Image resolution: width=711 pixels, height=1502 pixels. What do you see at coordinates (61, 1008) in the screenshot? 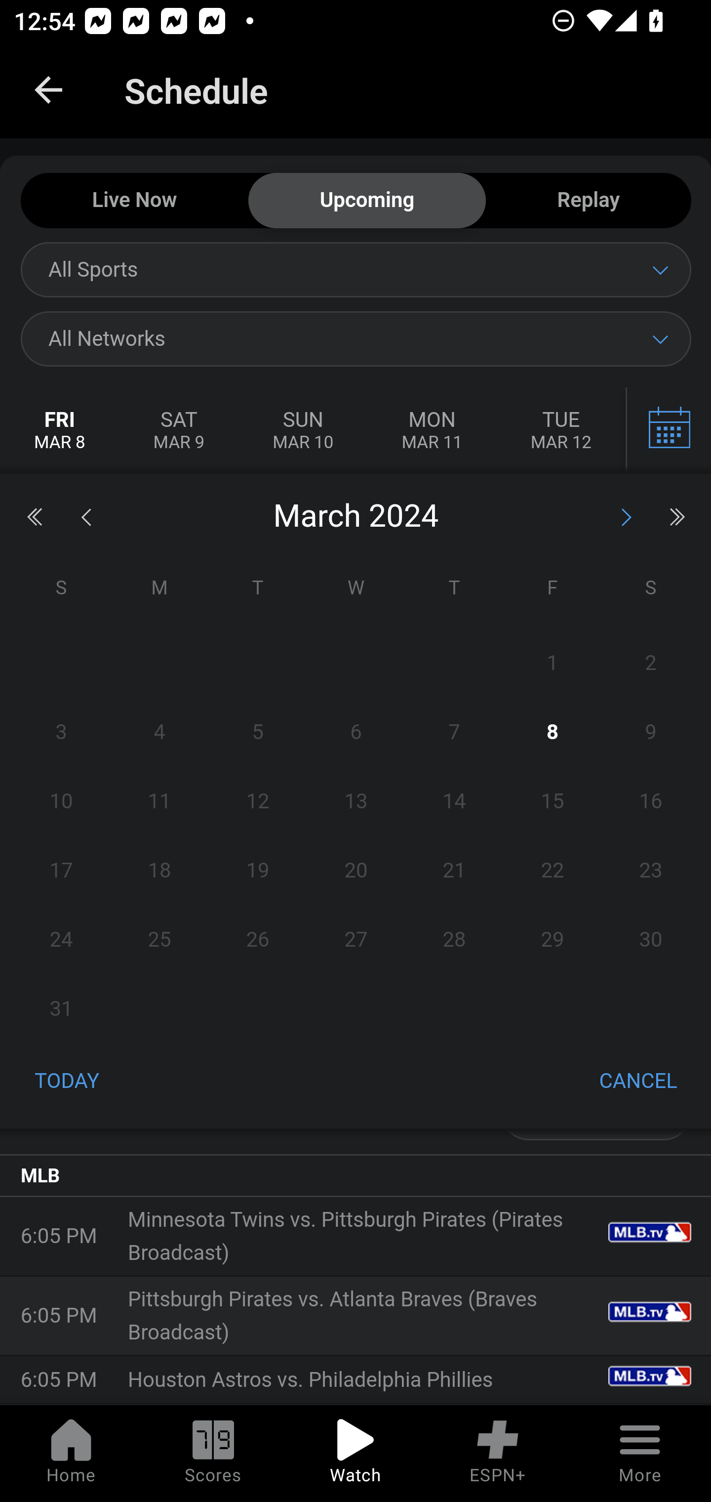
I see `31` at bounding box center [61, 1008].